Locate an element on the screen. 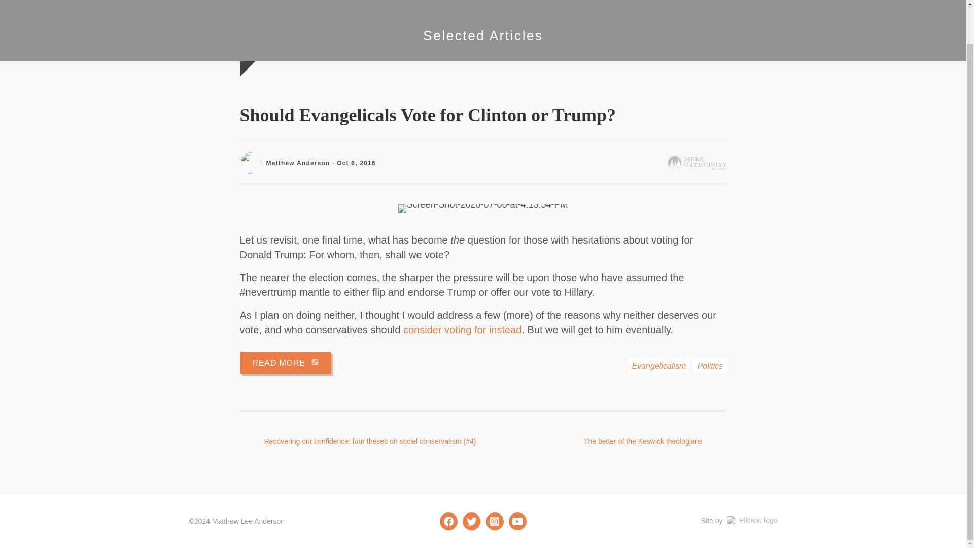 Image resolution: width=974 pixels, height=548 pixels. Selected Articles is located at coordinates (482, 36).